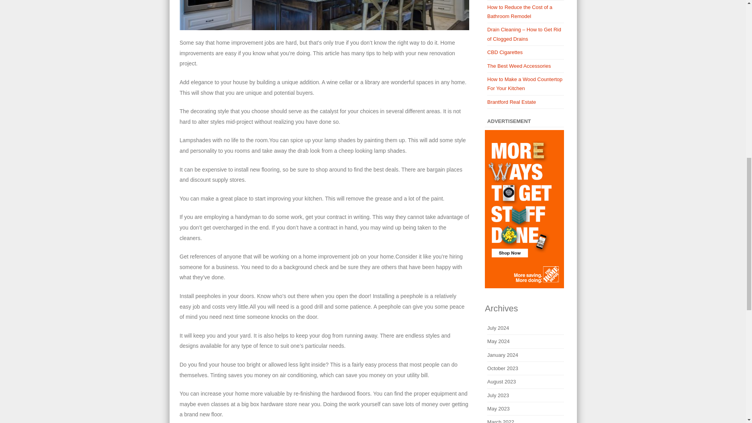 This screenshot has height=423, width=752. Describe the element at coordinates (512, 102) in the screenshot. I see `Brantford Real Estate` at that location.